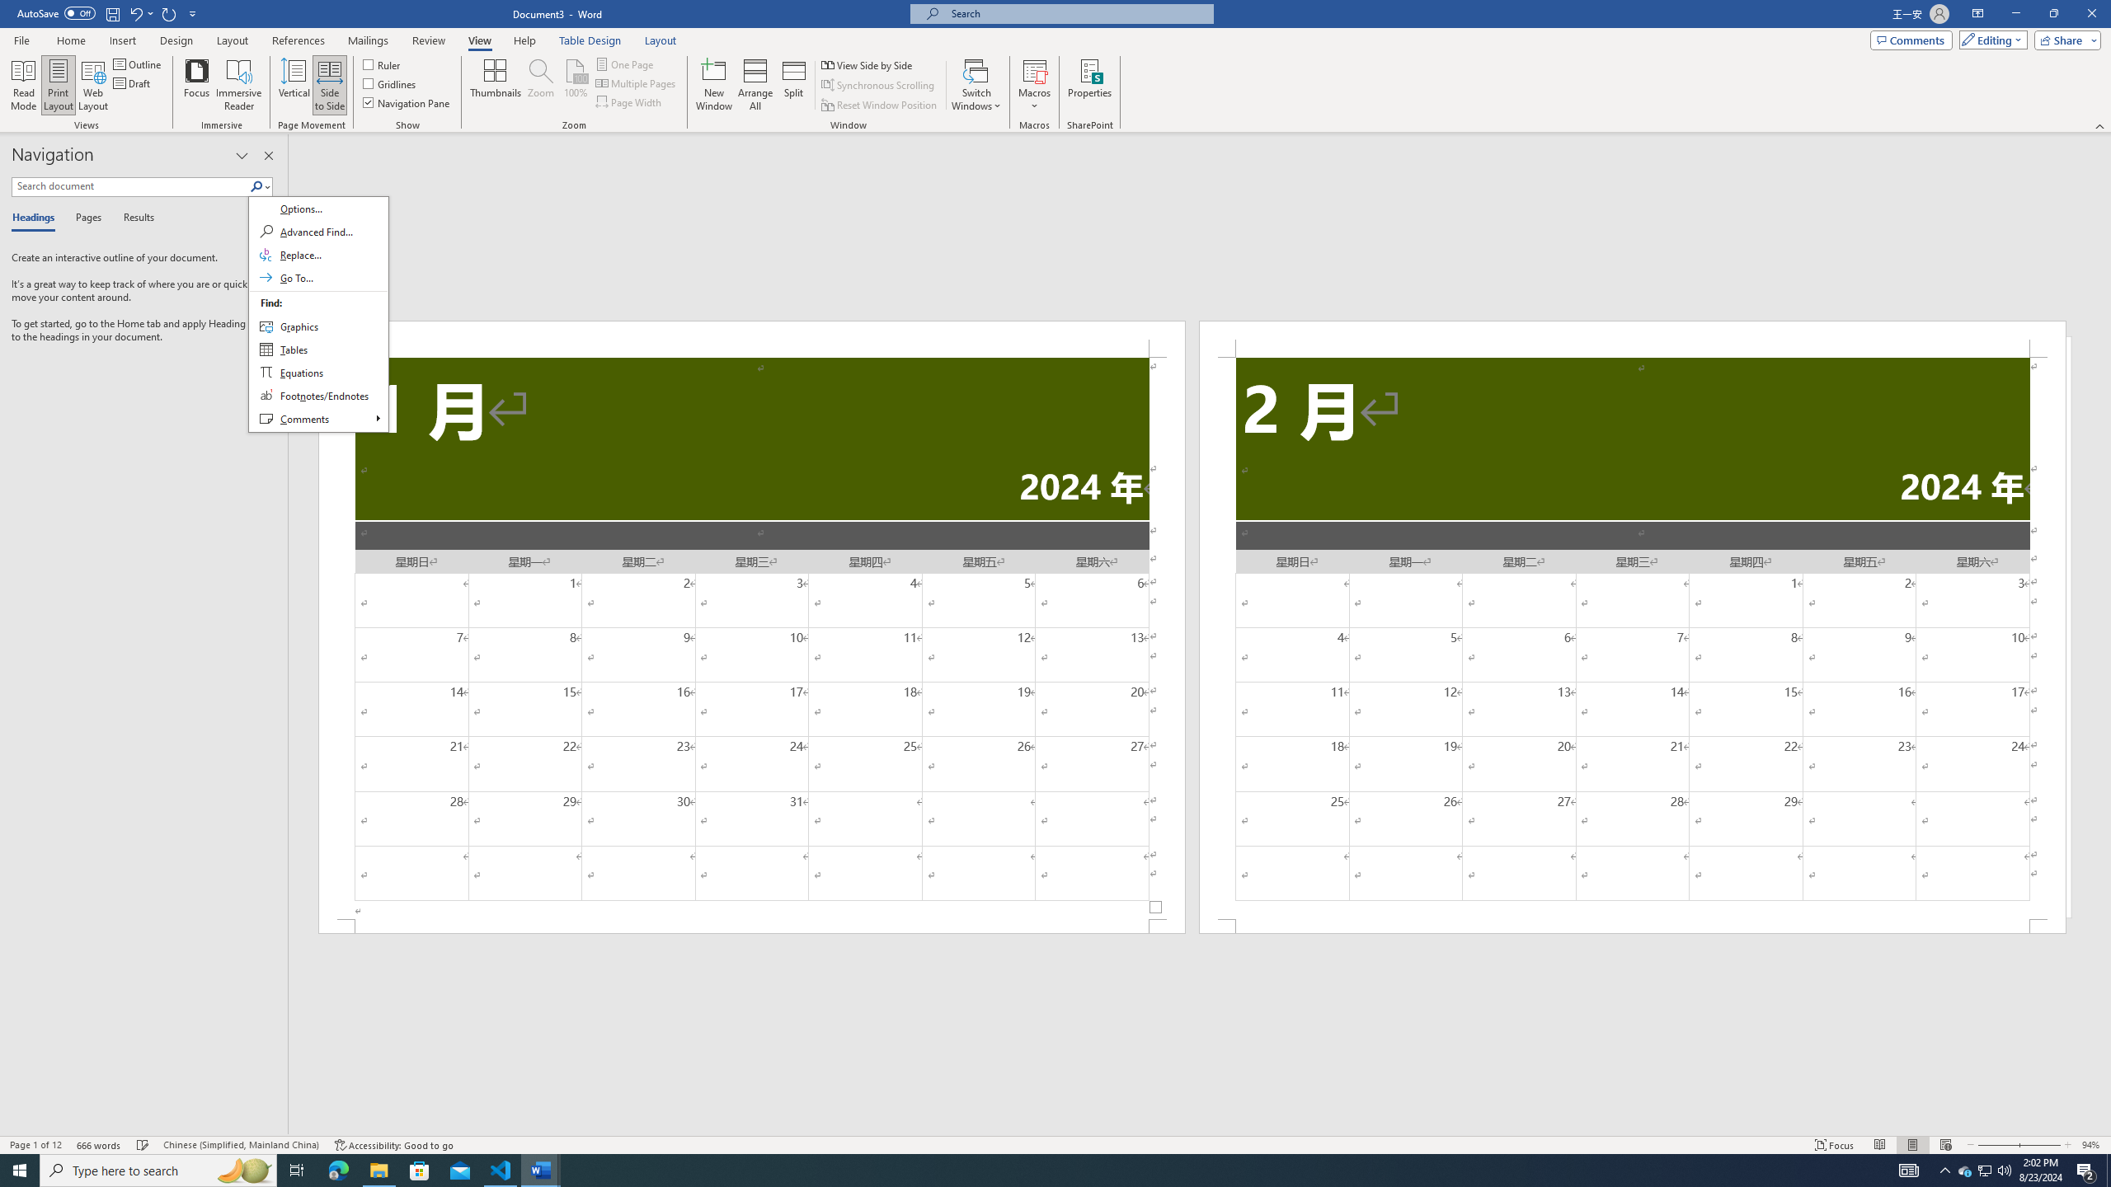  I want to click on Macros, so click(1035, 85).